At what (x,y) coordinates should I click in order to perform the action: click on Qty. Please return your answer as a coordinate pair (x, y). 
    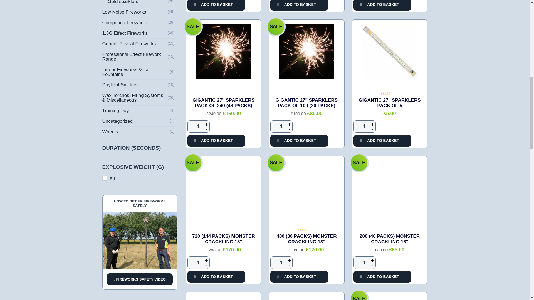
    Looking at the image, I should click on (199, 127).